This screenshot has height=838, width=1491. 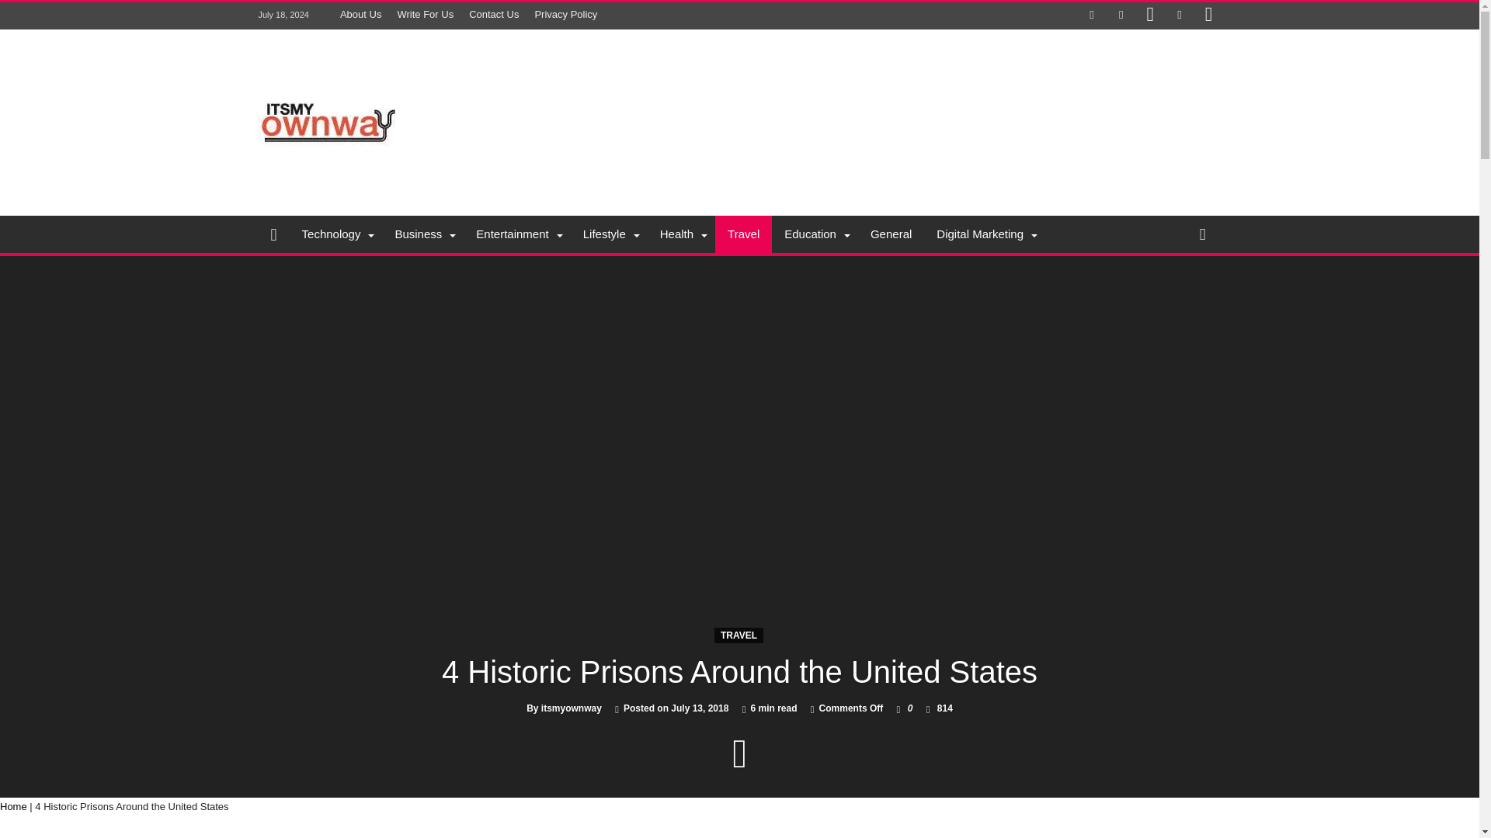 What do you see at coordinates (1121, 16) in the screenshot?
I see `Twitter` at bounding box center [1121, 16].